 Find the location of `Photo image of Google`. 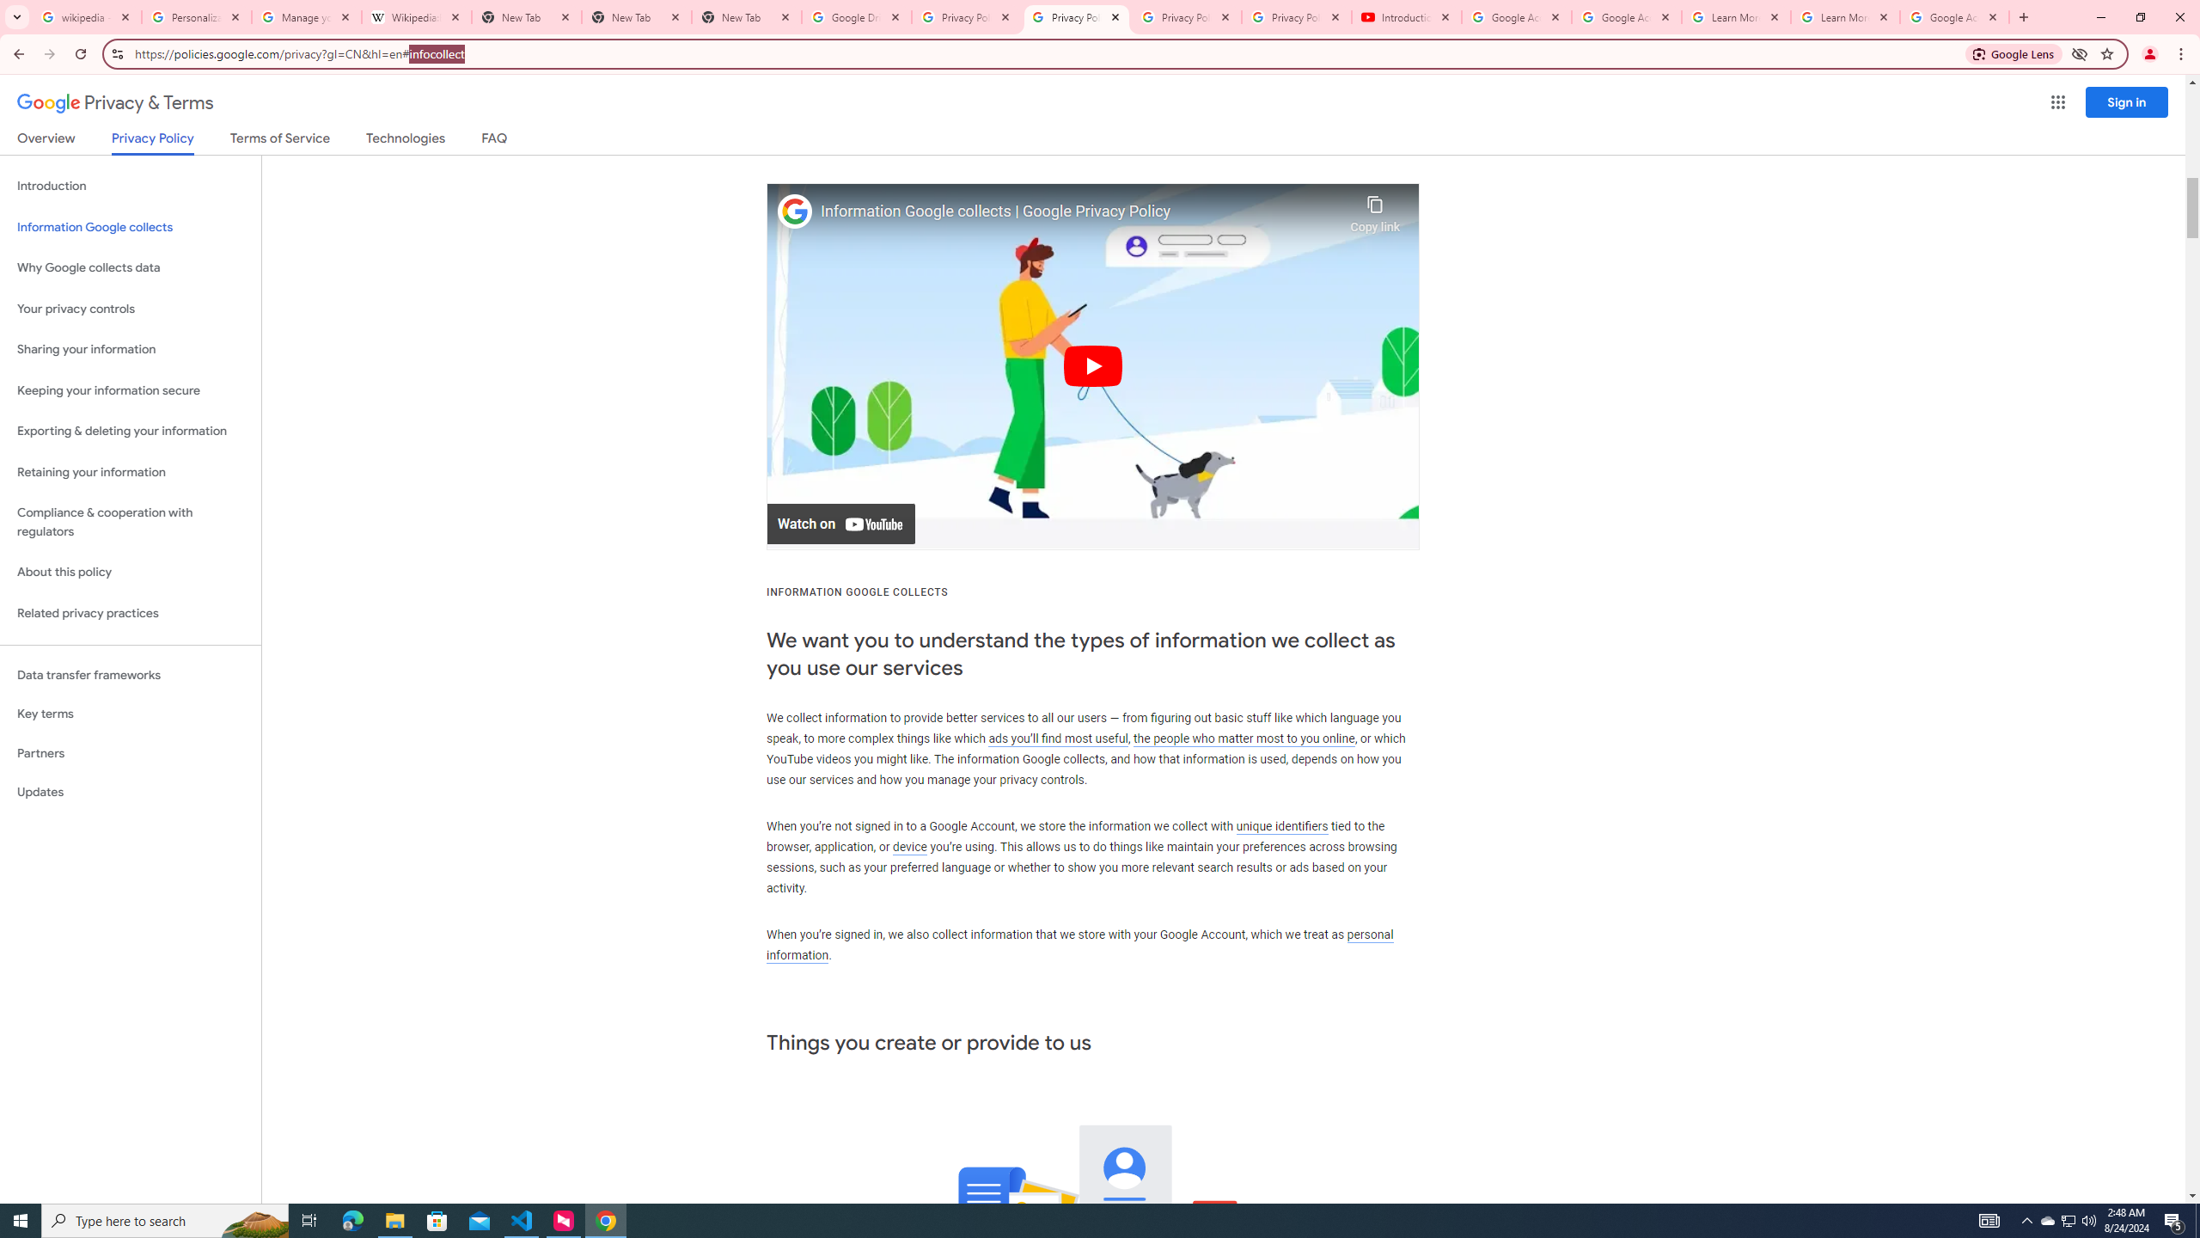

Photo image of Google is located at coordinates (795, 211).